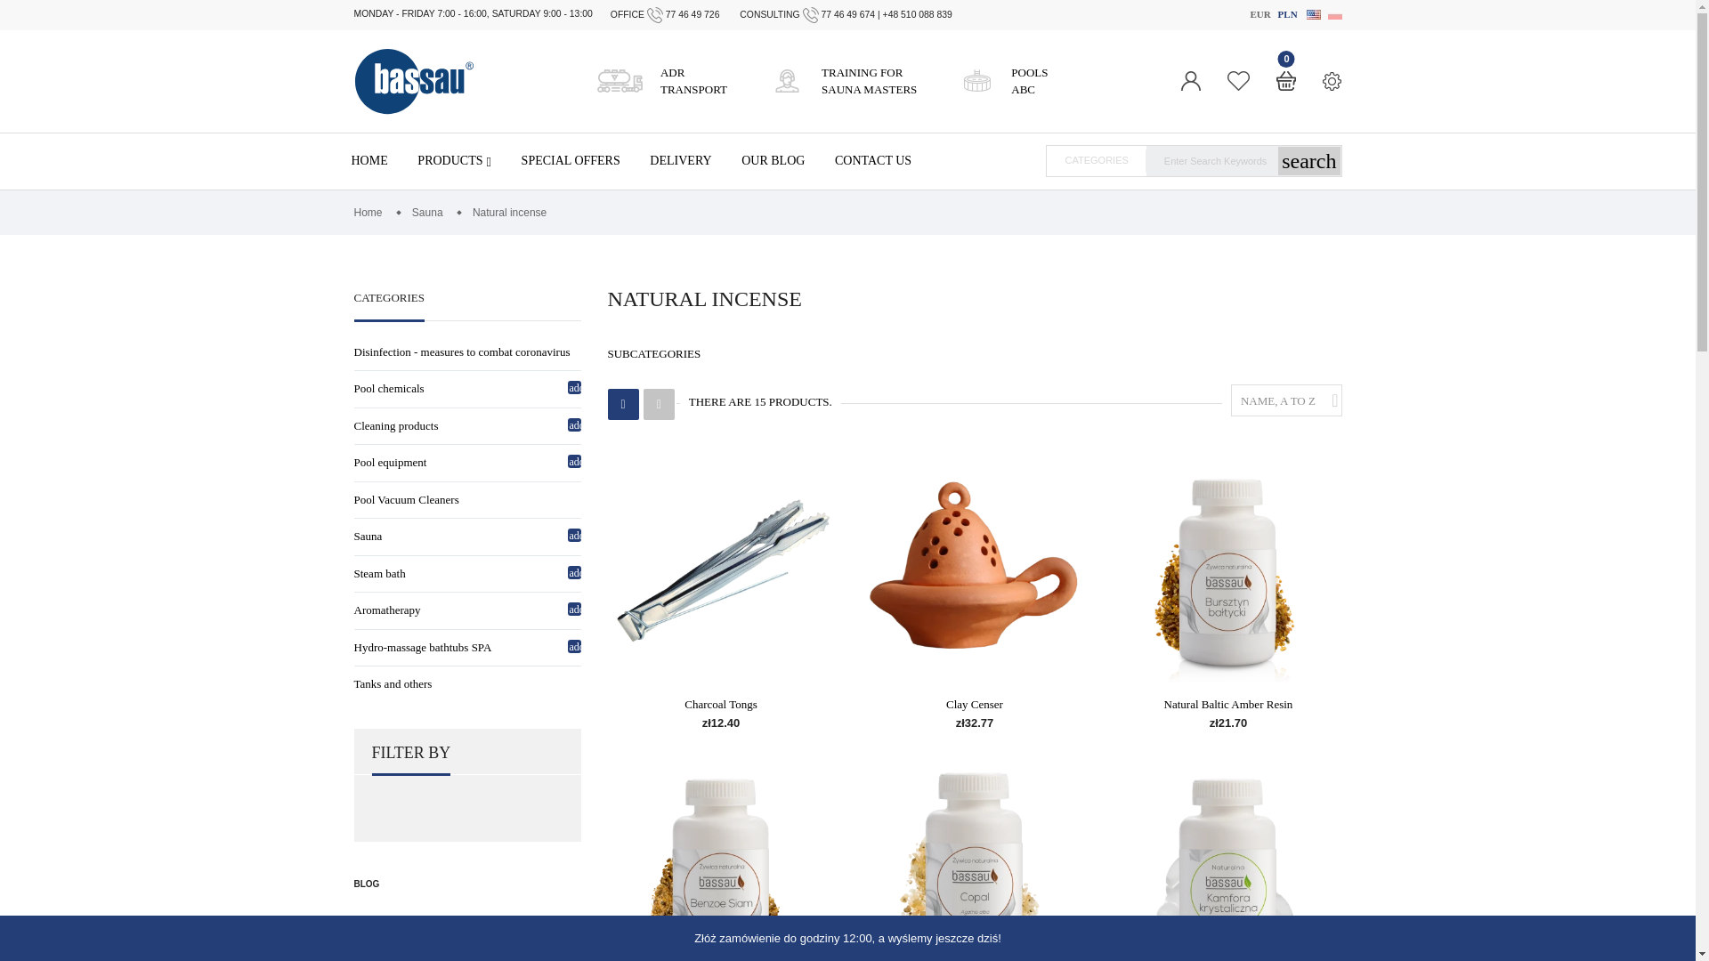 This screenshot has height=961, width=1709. I want to click on Sauna, so click(872, 160).